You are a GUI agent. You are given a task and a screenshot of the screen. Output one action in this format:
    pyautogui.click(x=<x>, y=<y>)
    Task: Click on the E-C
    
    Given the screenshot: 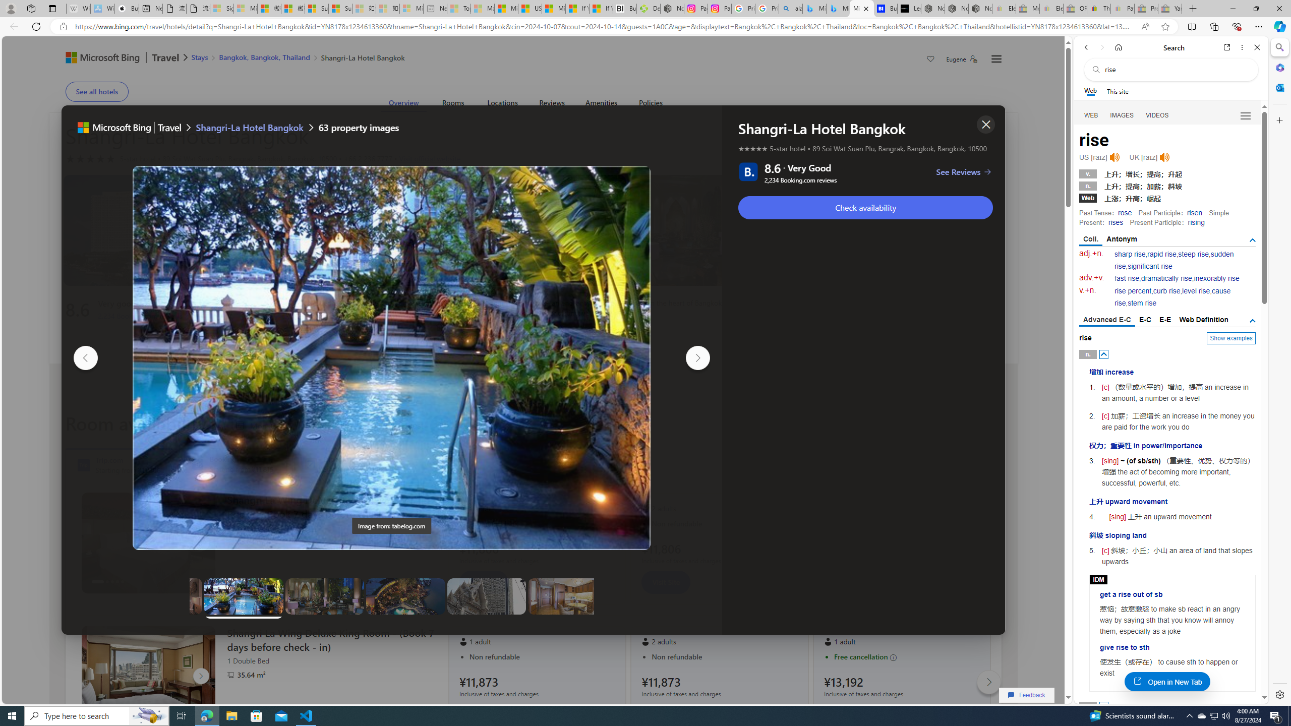 What is the action you would take?
    pyautogui.click(x=1145, y=320)
    